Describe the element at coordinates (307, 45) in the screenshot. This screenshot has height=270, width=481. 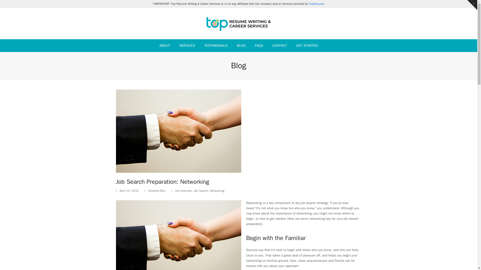
I see `GET STARTED` at that location.